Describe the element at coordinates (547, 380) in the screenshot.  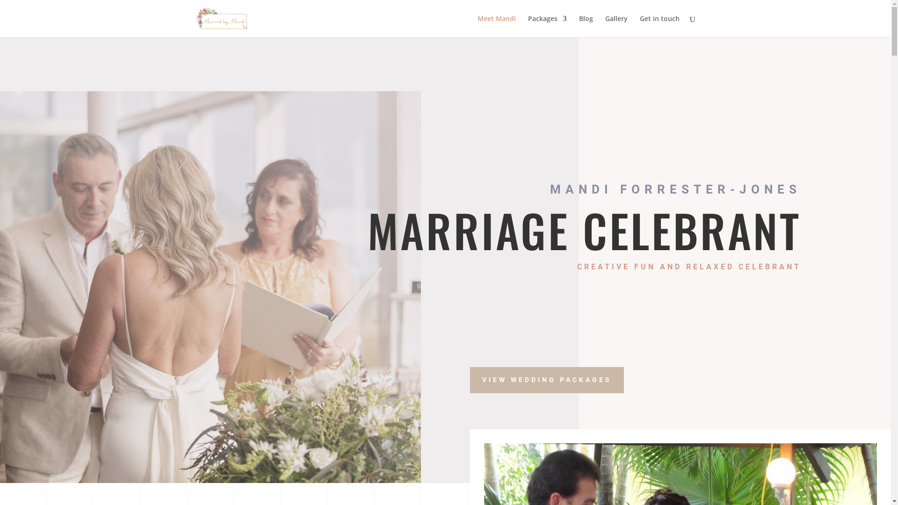
I see `VIEW WEDDING PACKAGES` at that location.